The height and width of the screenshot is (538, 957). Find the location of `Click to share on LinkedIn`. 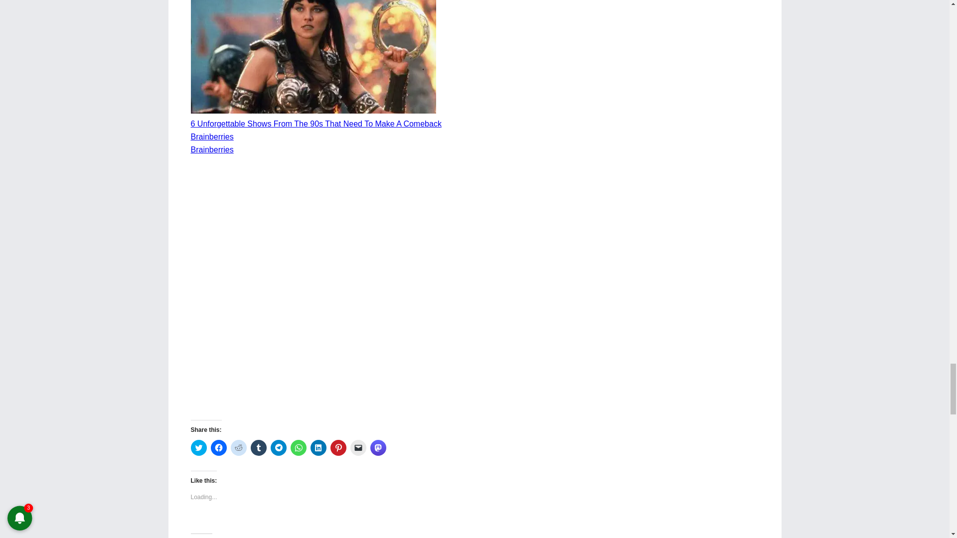

Click to share on LinkedIn is located at coordinates (318, 447).